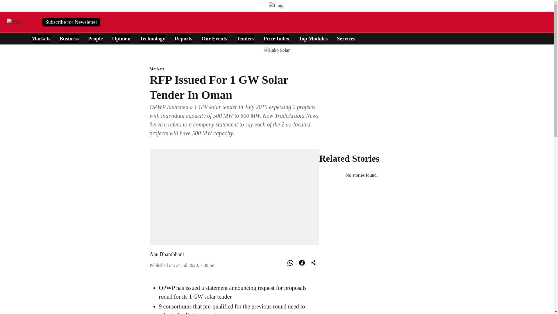 Image resolution: width=558 pixels, height=314 pixels. What do you see at coordinates (152, 38) in the screenshot?
I see `Technology` at bounding box center [152, 38].